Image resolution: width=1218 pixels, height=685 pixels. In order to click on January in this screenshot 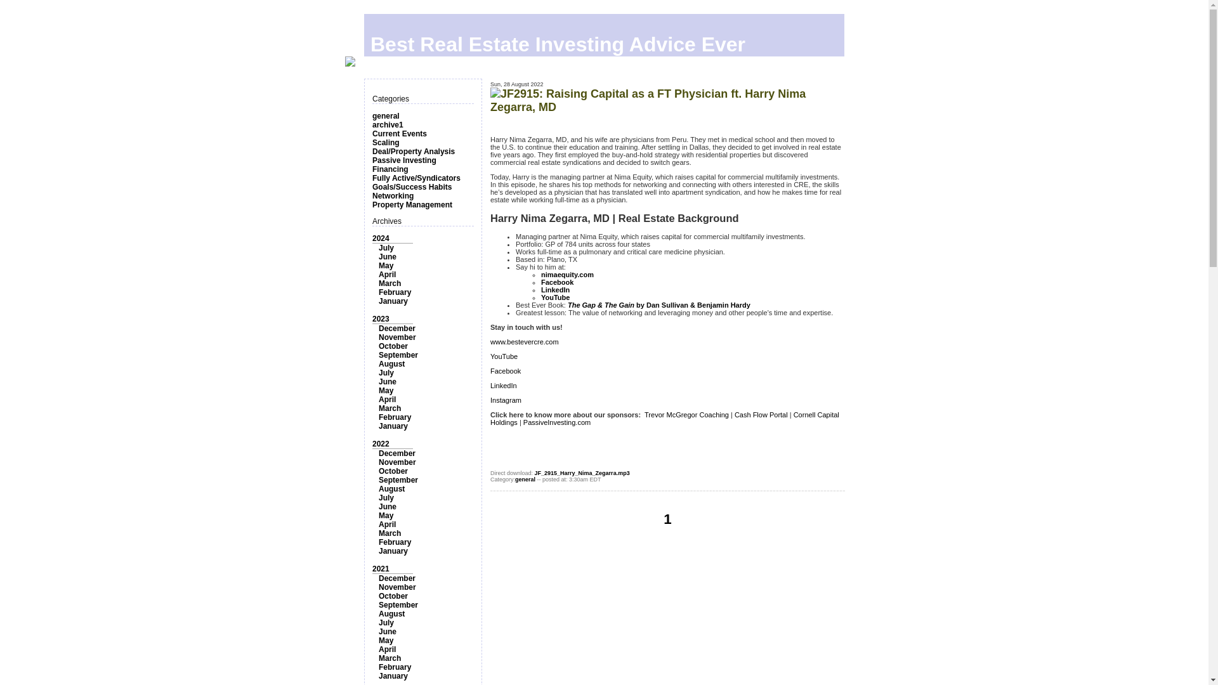, I will do `click(393, 301)`.